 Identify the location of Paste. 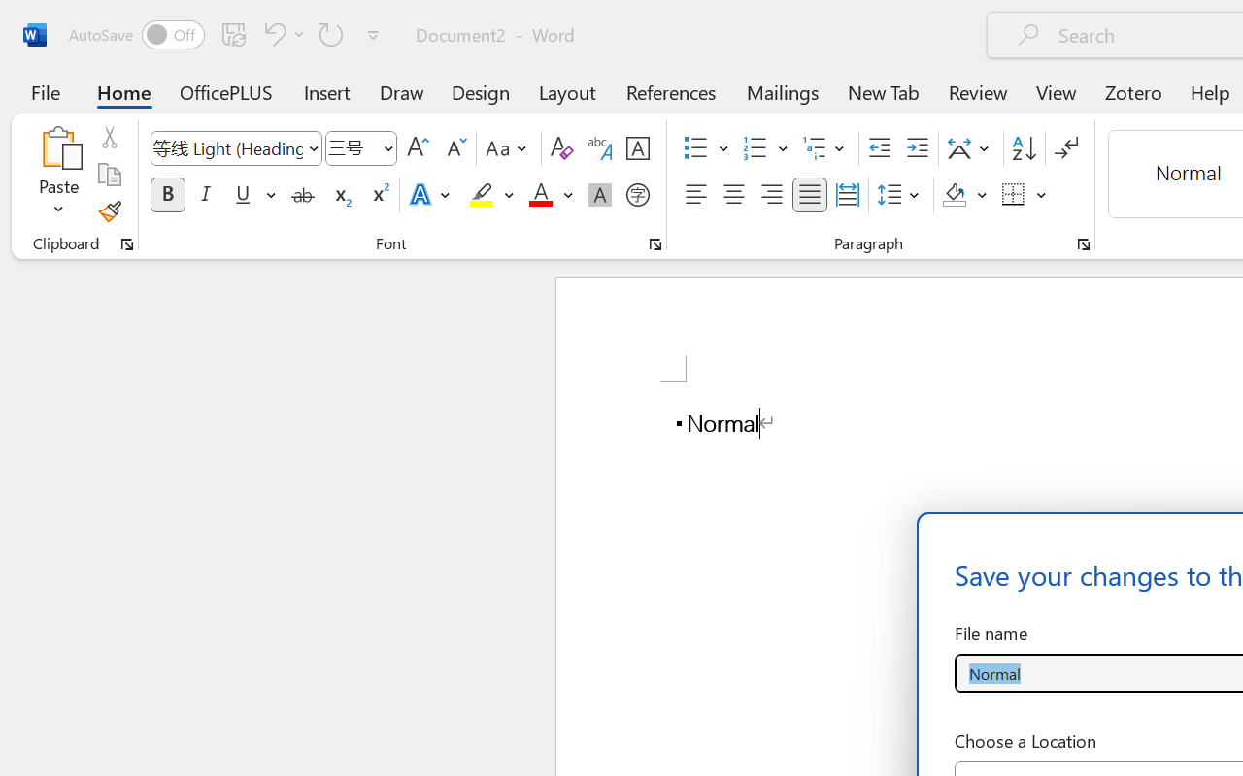
(58, 175).